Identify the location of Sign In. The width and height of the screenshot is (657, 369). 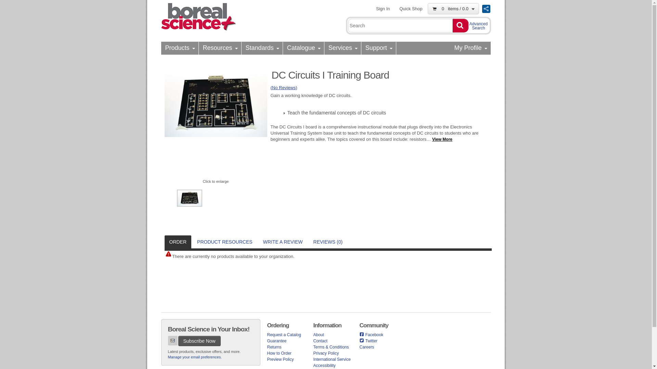
(383, 9).